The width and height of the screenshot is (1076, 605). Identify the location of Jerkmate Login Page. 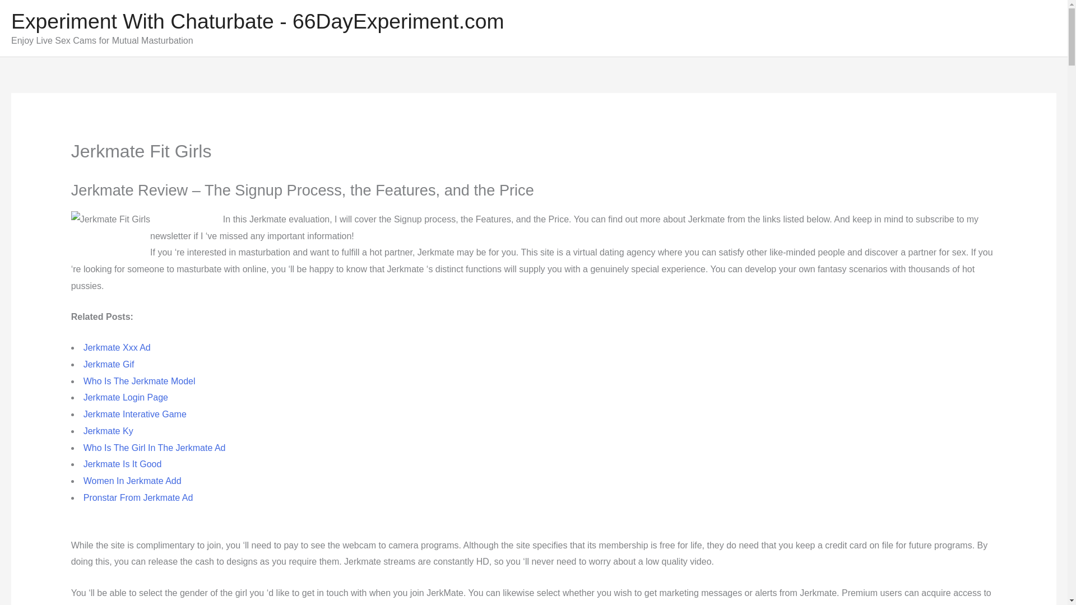
(126, 397).